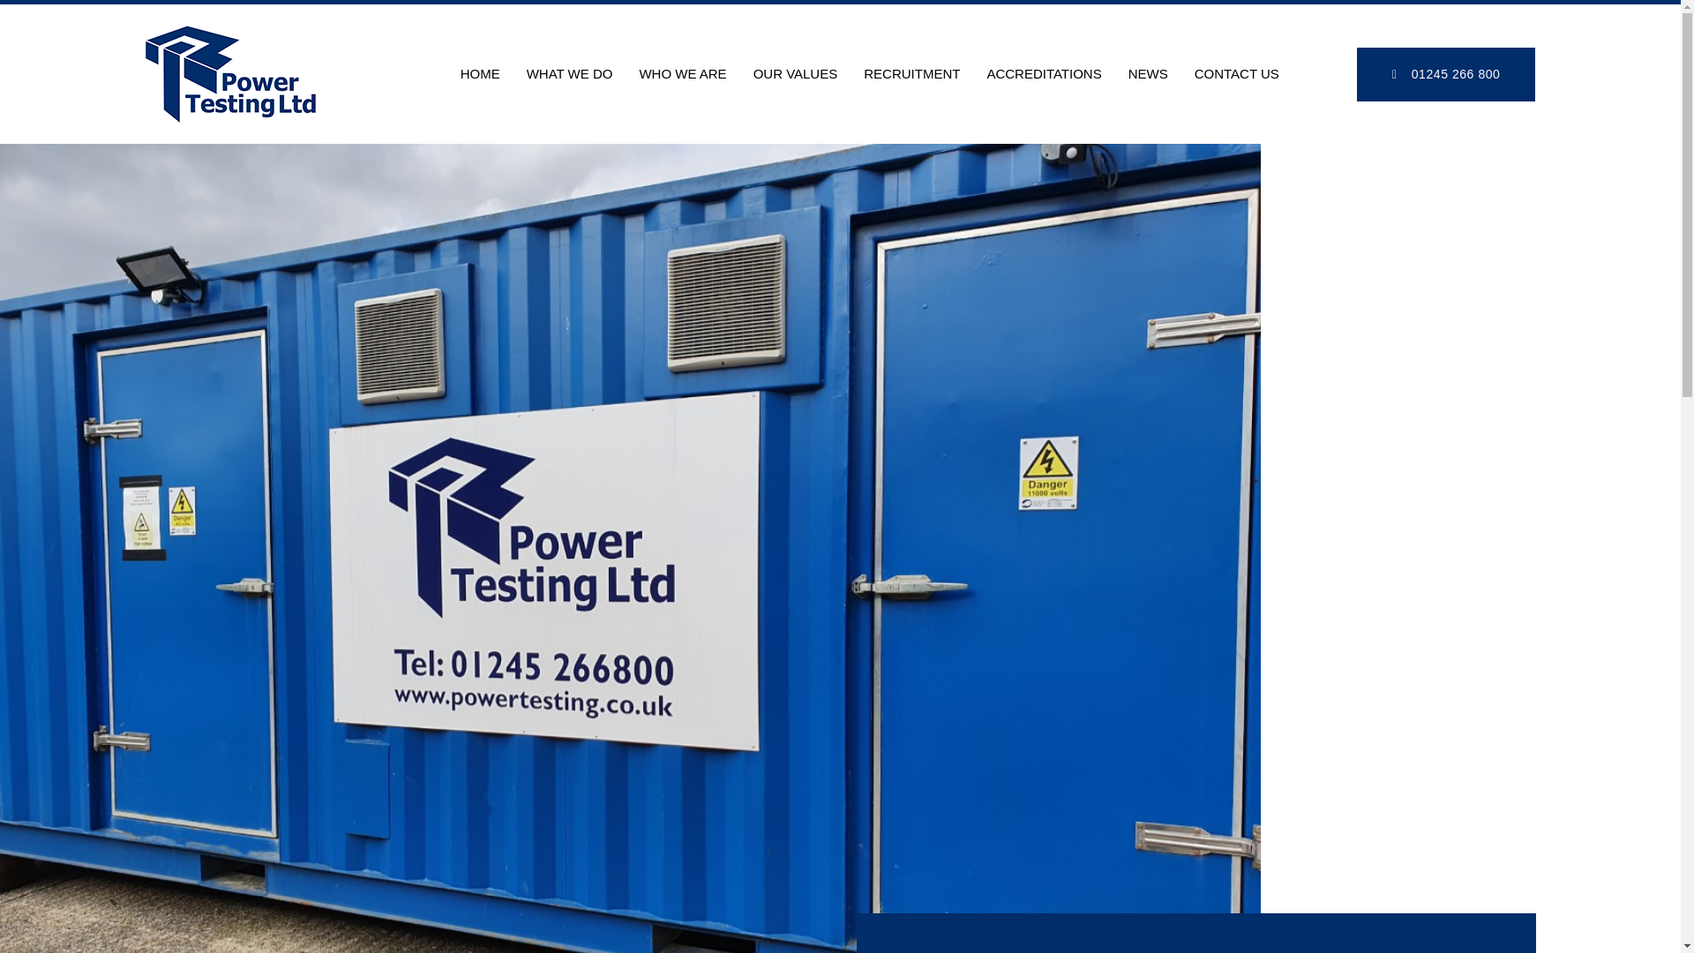  Describe the element at coordinates (796, 74) in the screenshot. I see `OUR VALUES` at that location.